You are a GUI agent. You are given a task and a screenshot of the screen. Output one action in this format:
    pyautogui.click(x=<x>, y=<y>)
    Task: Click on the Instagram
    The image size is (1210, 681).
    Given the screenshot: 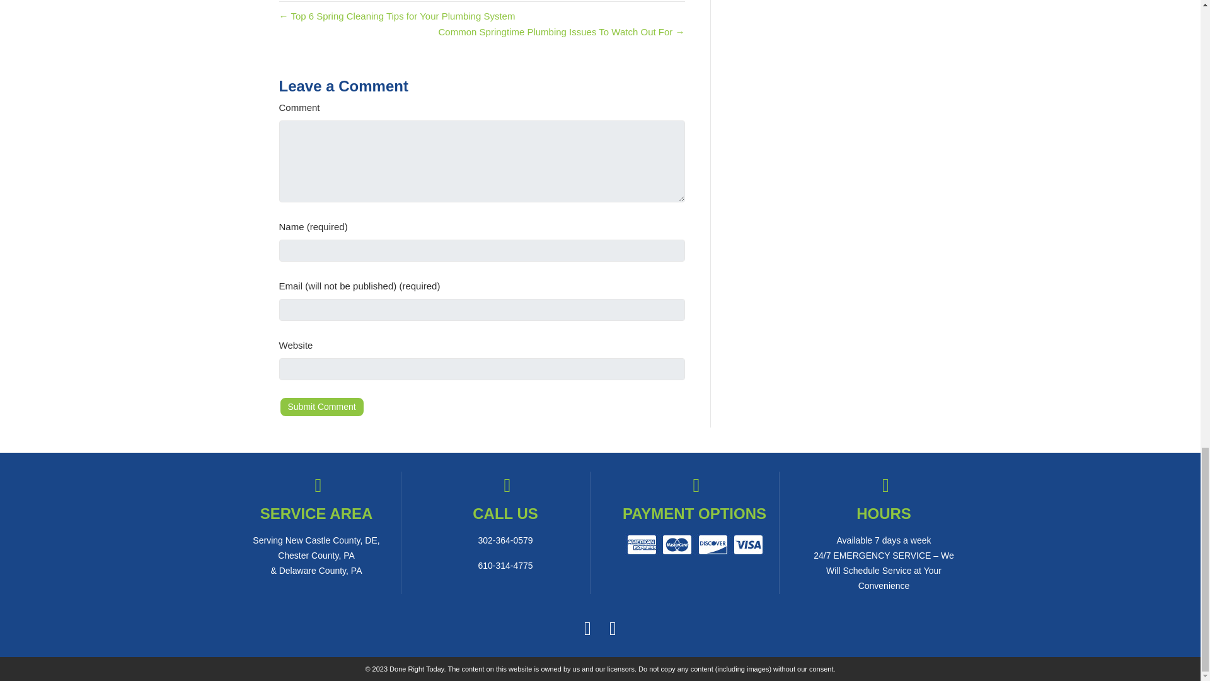 What is the action you would take?
    pyautogui.click(x=613, y=627)
    